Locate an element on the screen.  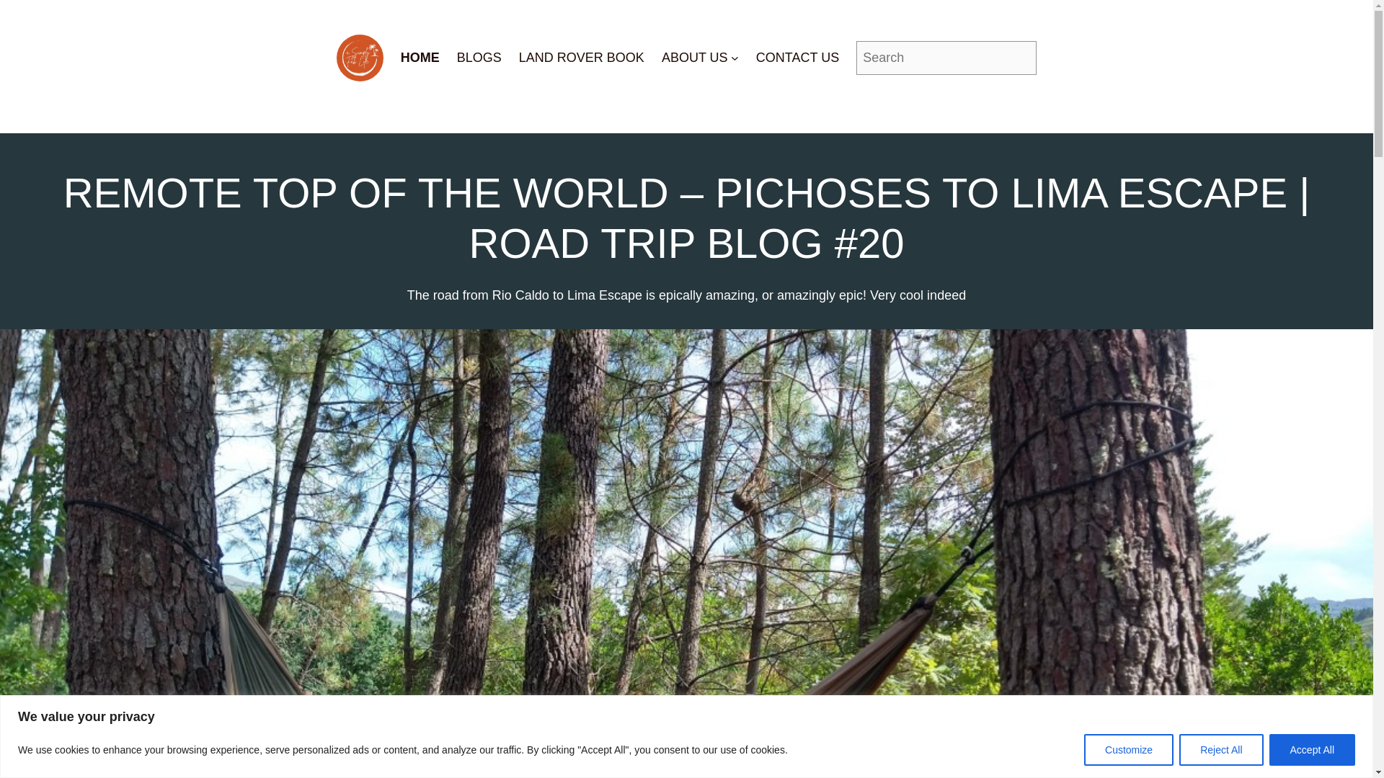
CONTACT US is located at coordinates (797, 58).